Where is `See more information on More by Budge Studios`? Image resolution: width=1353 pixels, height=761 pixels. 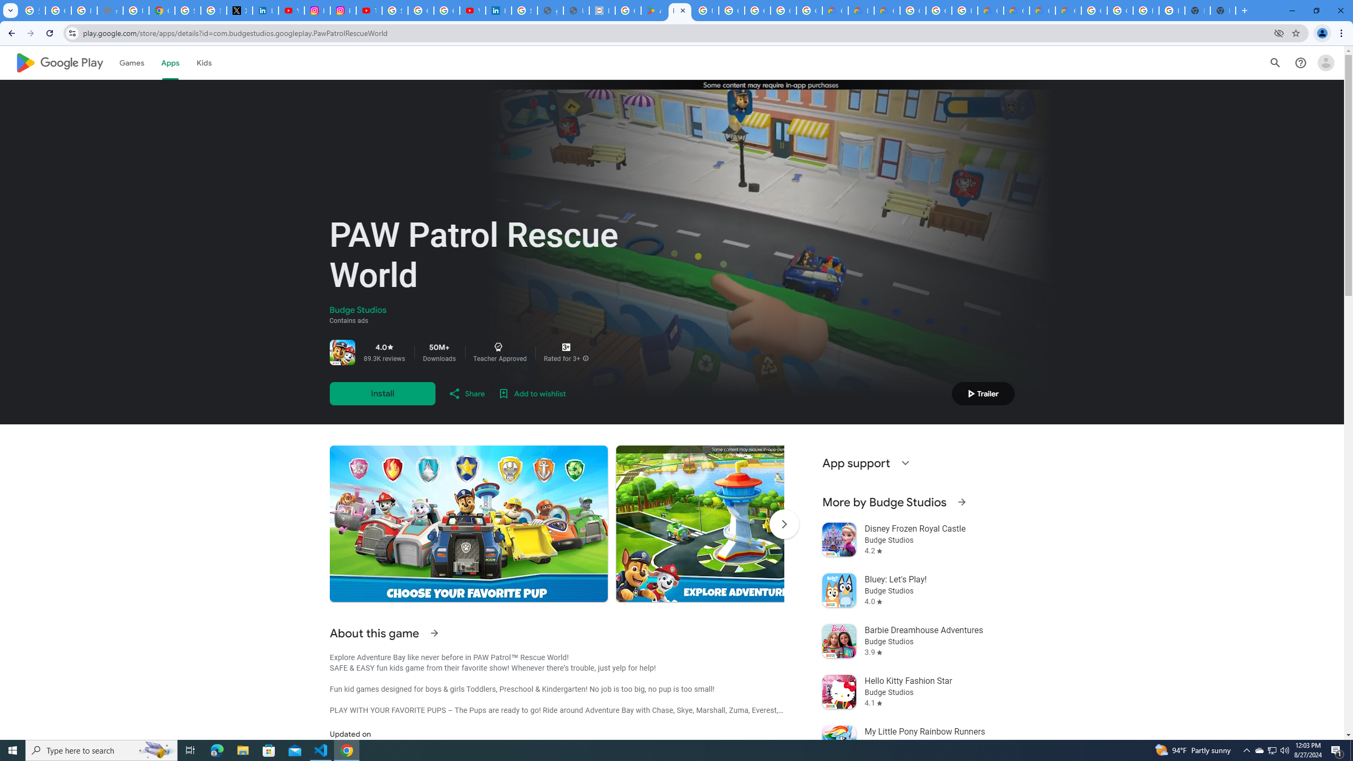
See more information on More by Budge Studios is located at coordinates (961, 502).